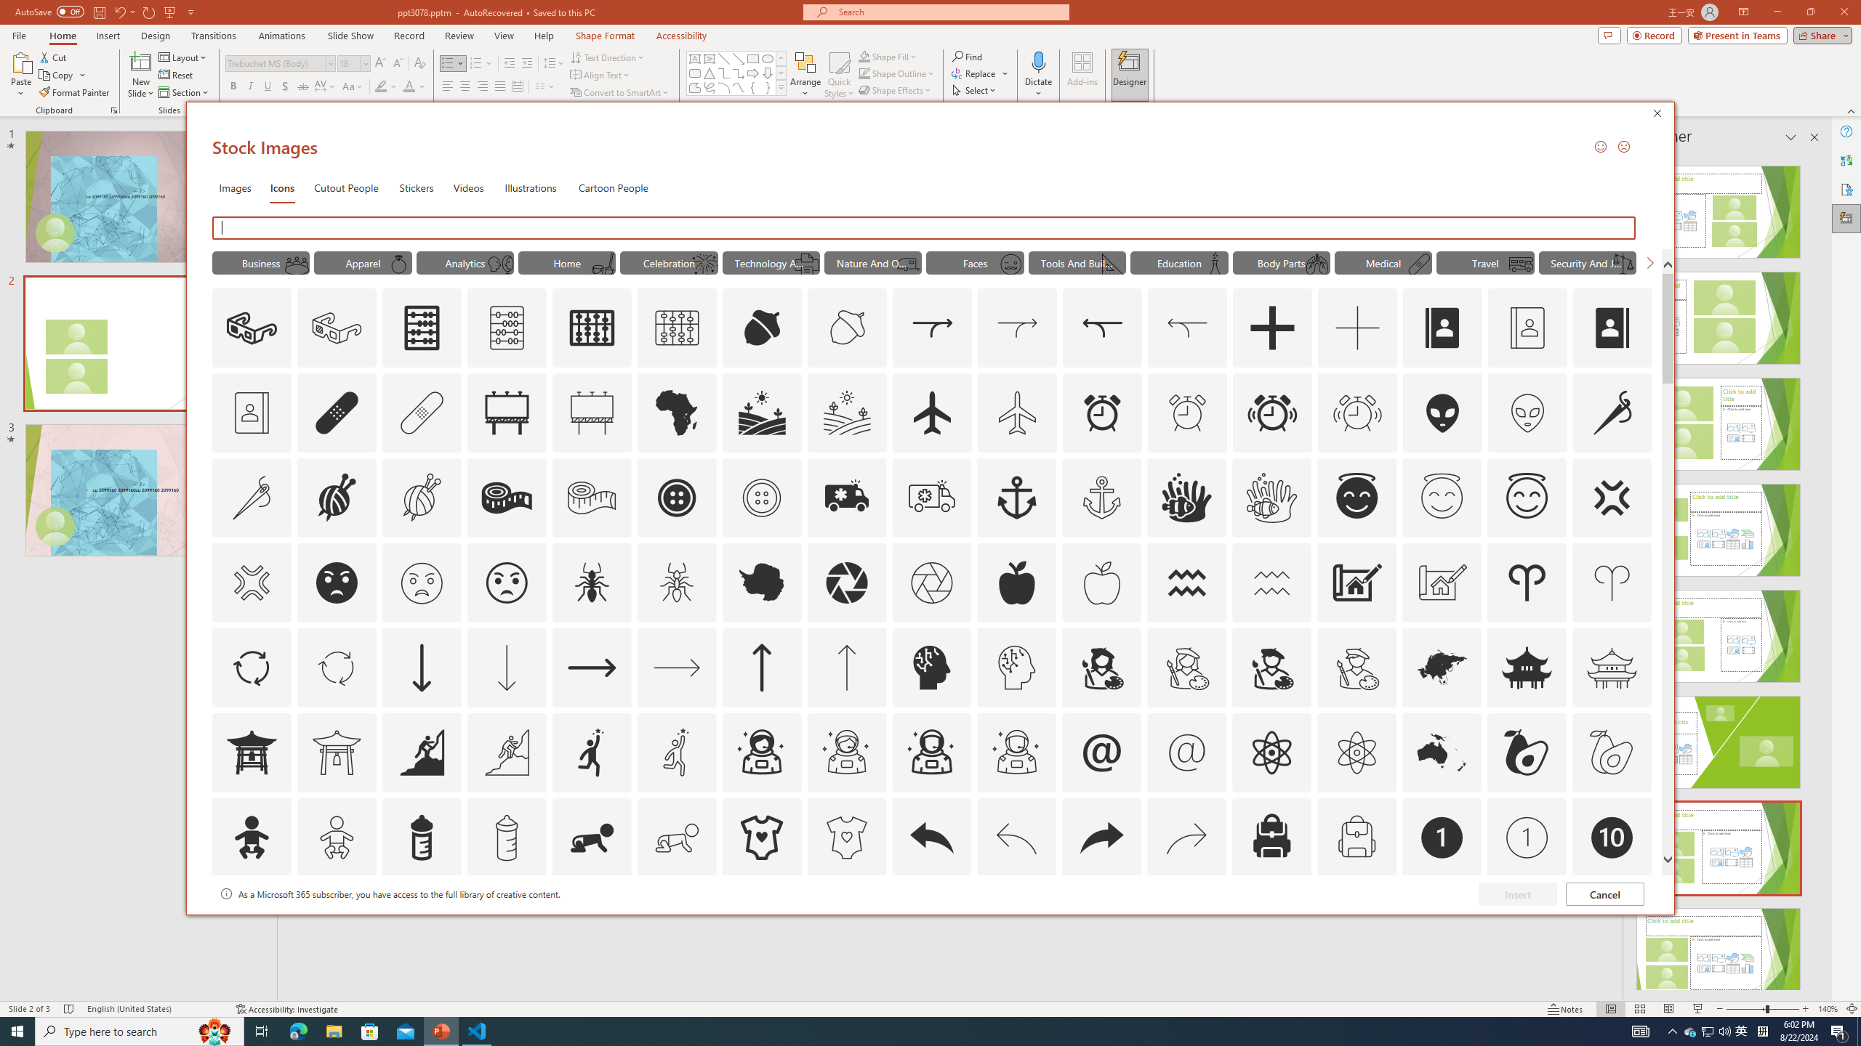  Describe the element at coordinates (1358, 328) in the screenshot. I see `AutomationID: Icons_Add_M` at that location.